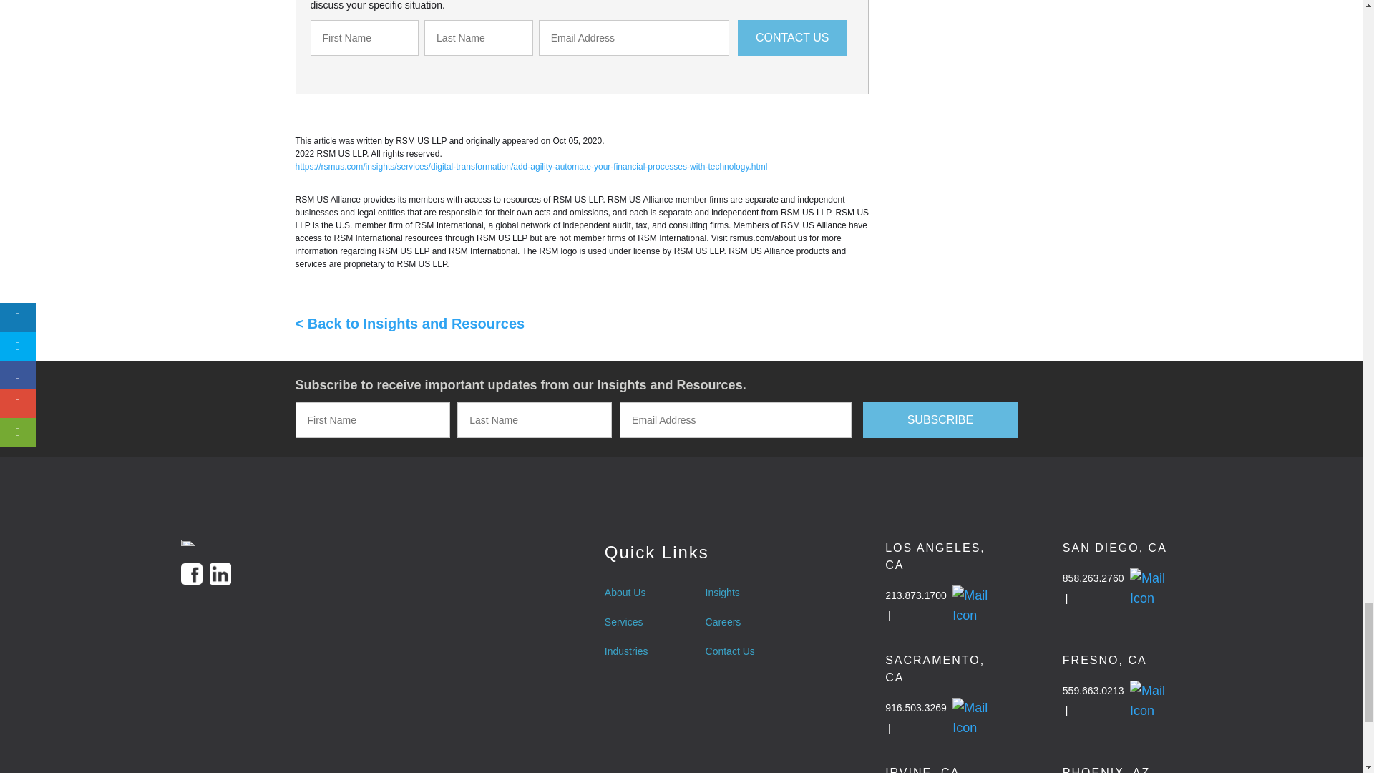  I want to click on SUBSCRIBE, so click(940, 419).